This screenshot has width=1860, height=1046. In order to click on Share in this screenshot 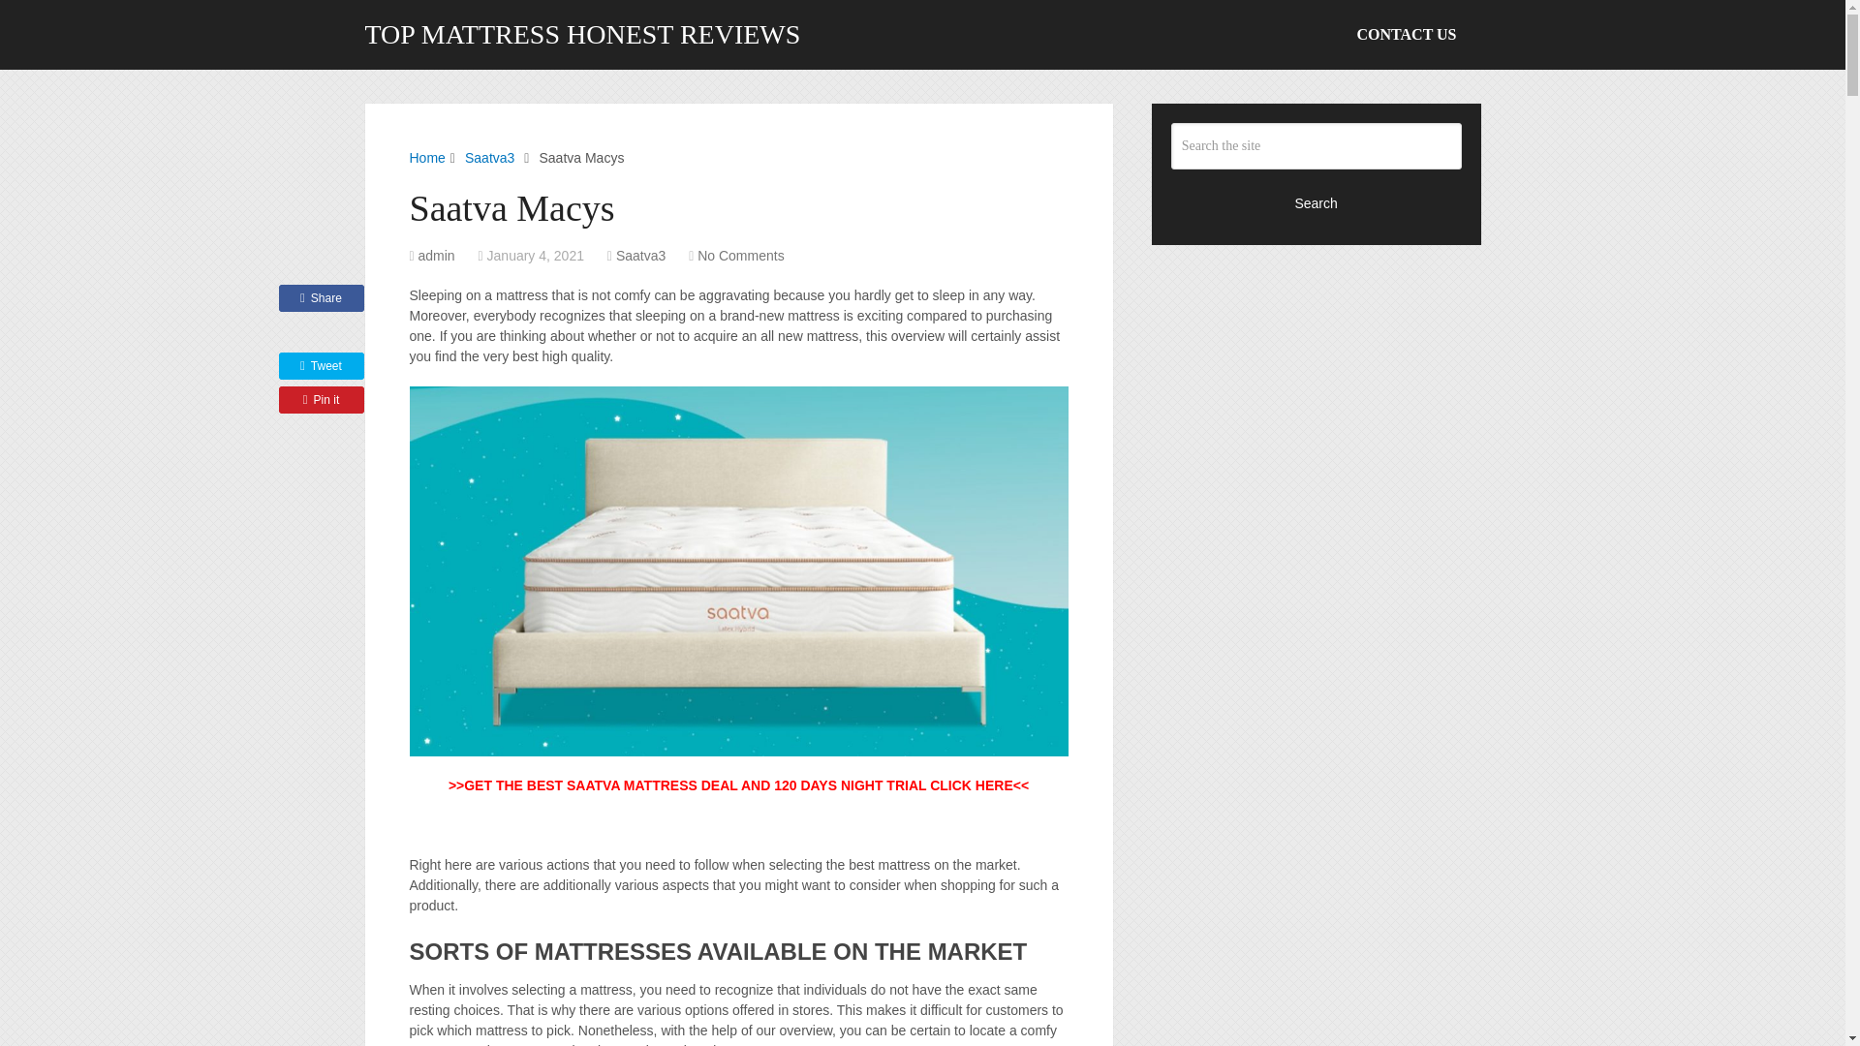, I will do `click(322, 297)`.